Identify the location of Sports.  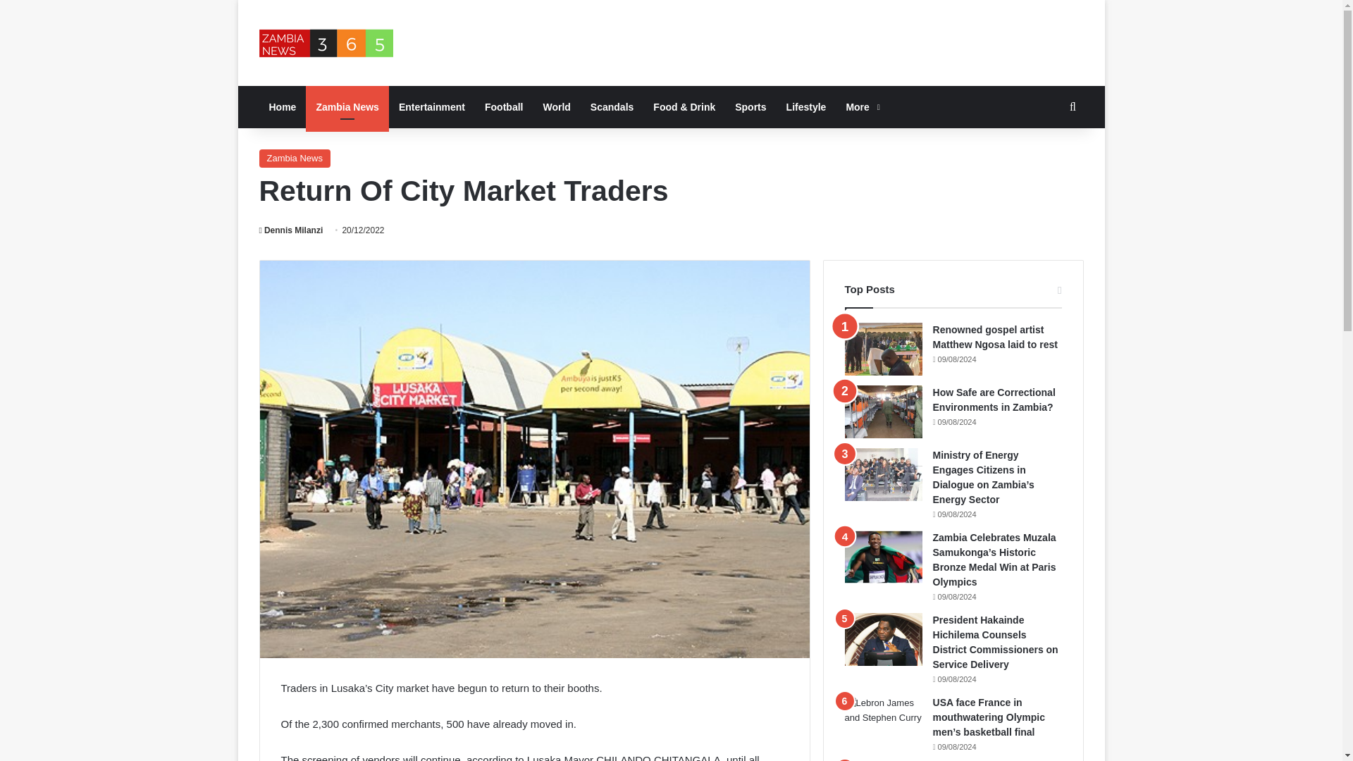
(750, 107).